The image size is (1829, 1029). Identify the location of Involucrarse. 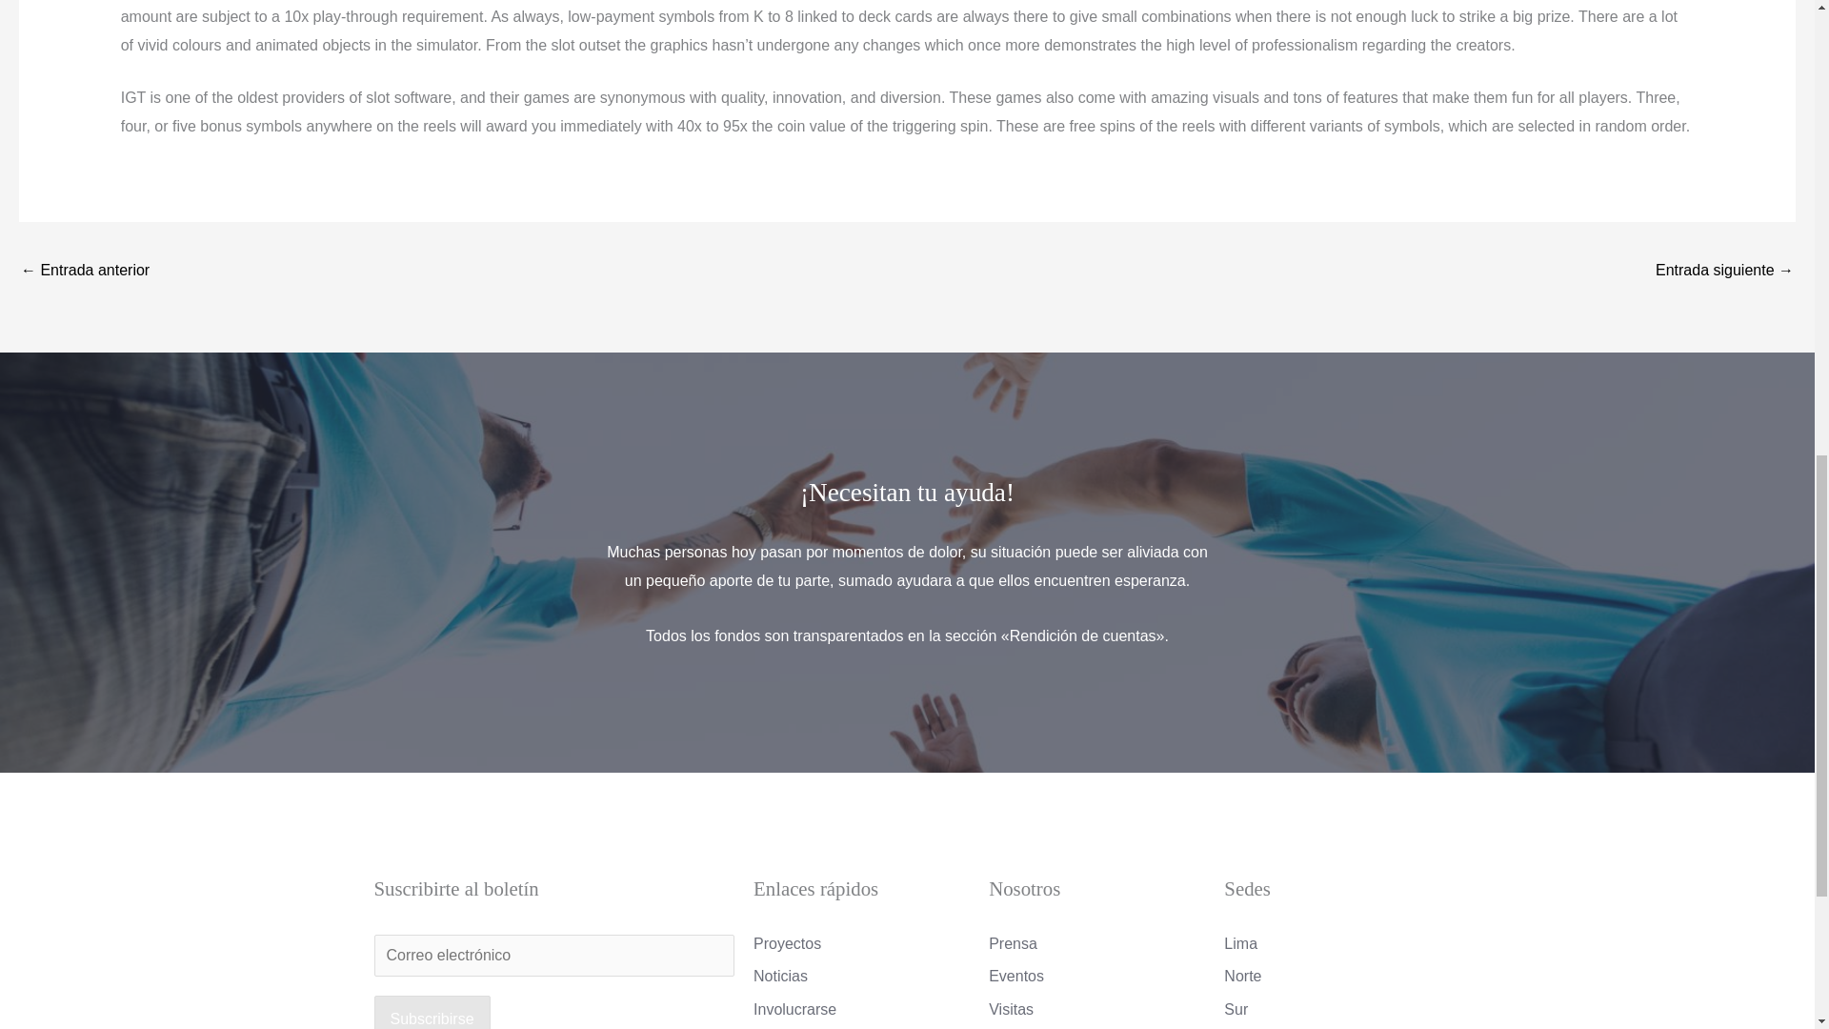
(861, 1010).